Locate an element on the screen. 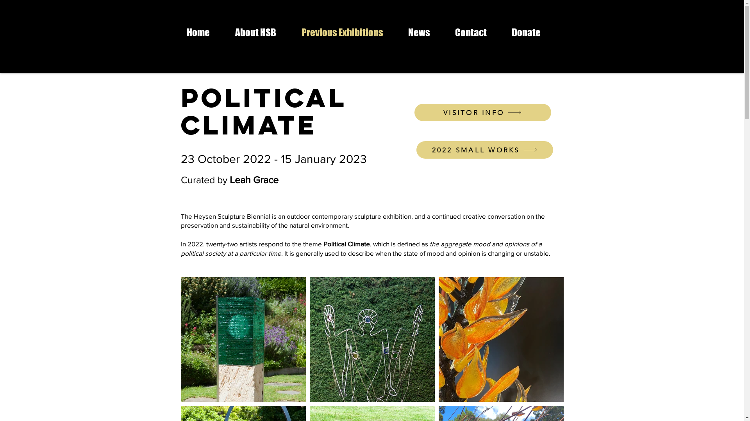 The height and width of the screenshot is (421, 750). About HSB is located at coordinates (262, 32).